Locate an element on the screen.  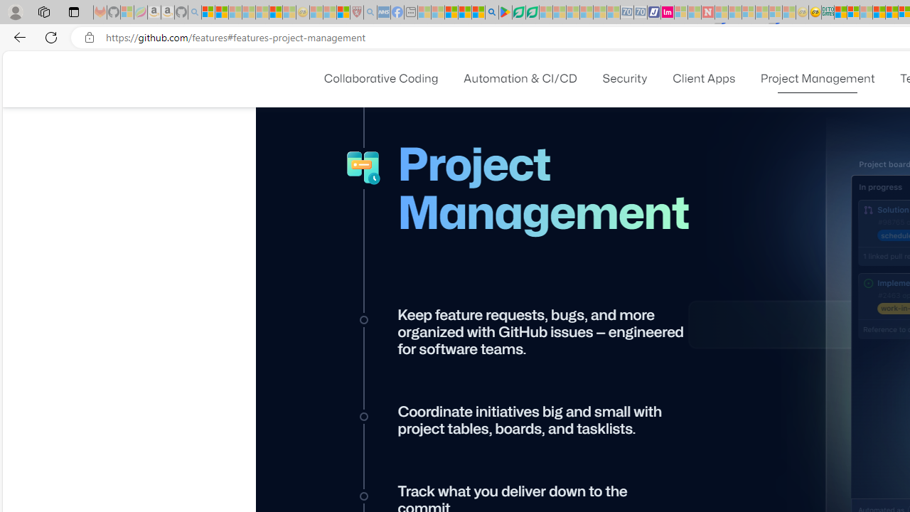
Refresh is located at coordinates (51, 37).